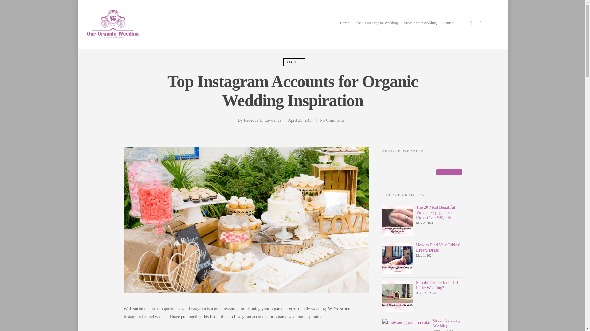 The image size is (590, 331). Describe the element at coordinates (262, 120) in the screenshot. I see `Posts by Rebecca B. Lawrence` at that location.